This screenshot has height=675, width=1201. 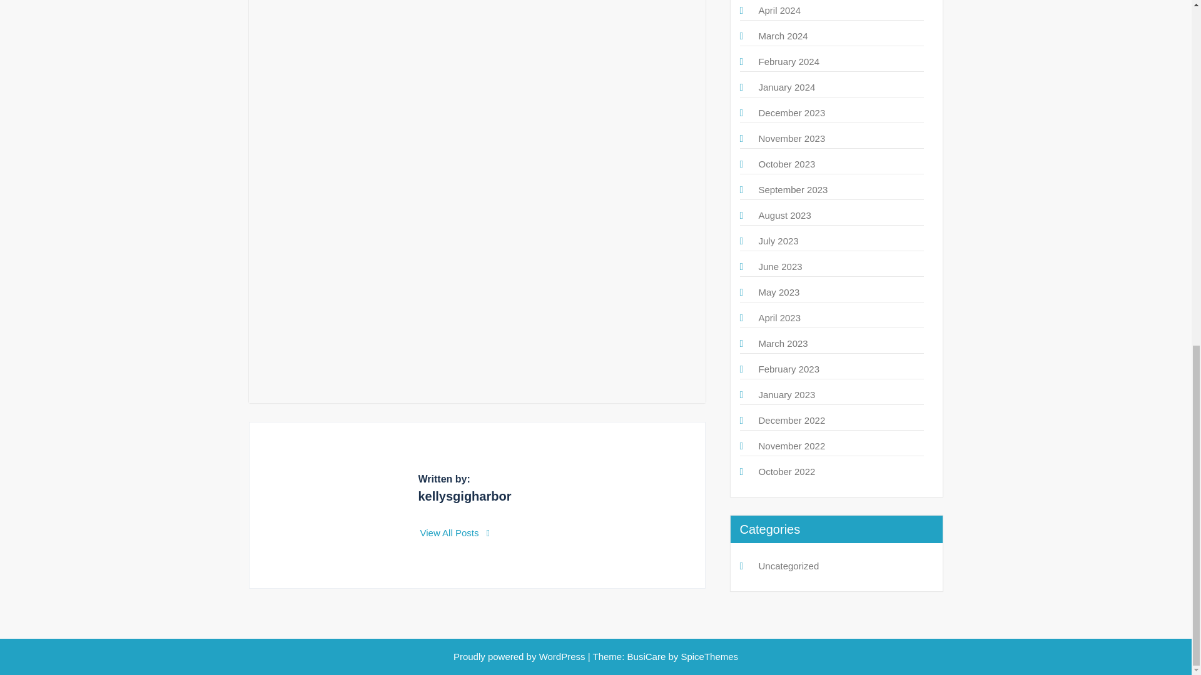 What do you see at coordinates (782, 344) in the screenshot?
I see `March 2023` at bounding box center [782, 344].